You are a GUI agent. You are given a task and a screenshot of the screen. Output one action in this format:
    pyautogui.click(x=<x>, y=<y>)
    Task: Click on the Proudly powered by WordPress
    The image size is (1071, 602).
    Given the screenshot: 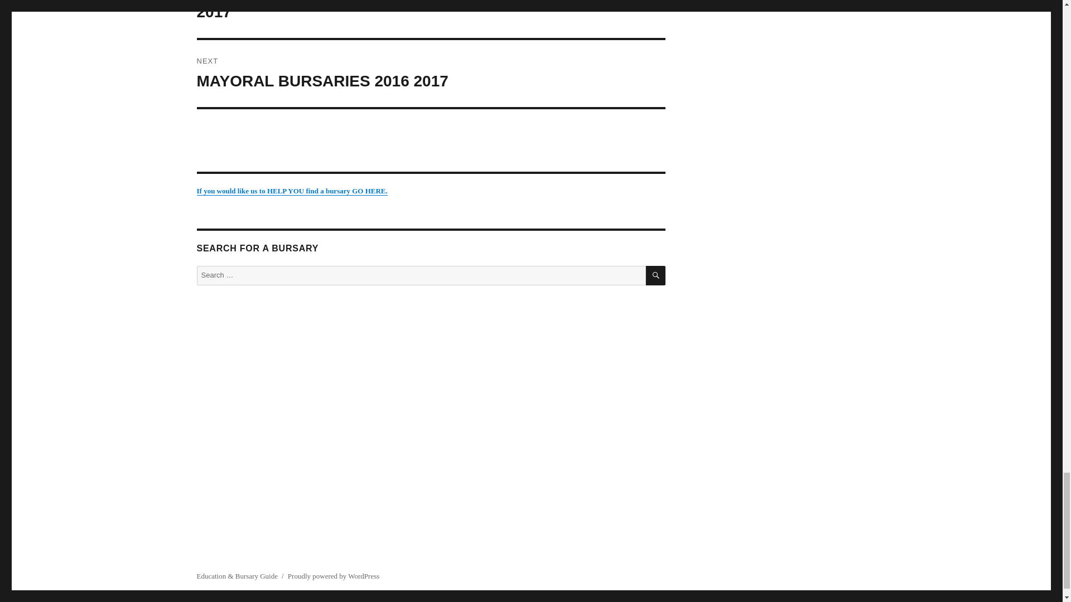 What is the action you would take?
    pyautogui.click(x=334, y=576)
    